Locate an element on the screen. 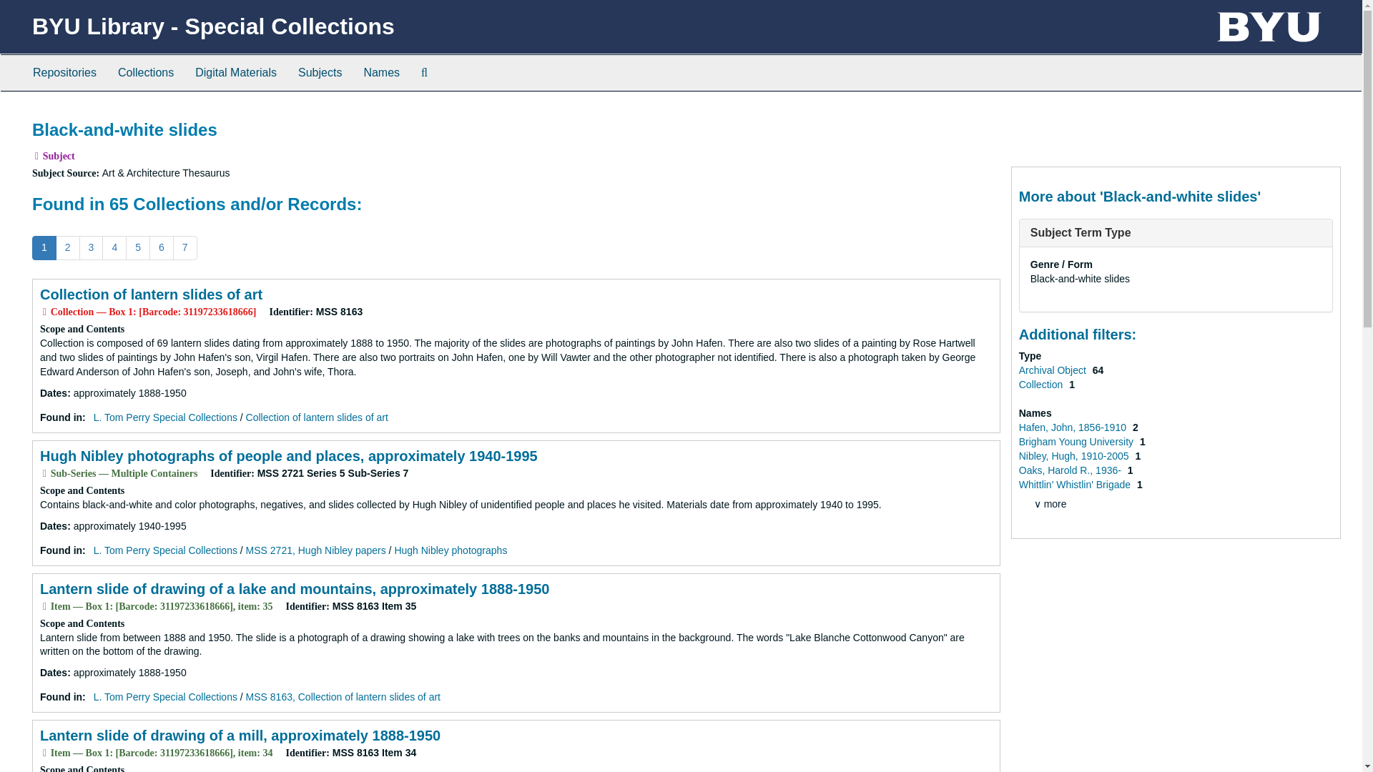  Collection of lantern slides of art is located at coordinates (150, 295).